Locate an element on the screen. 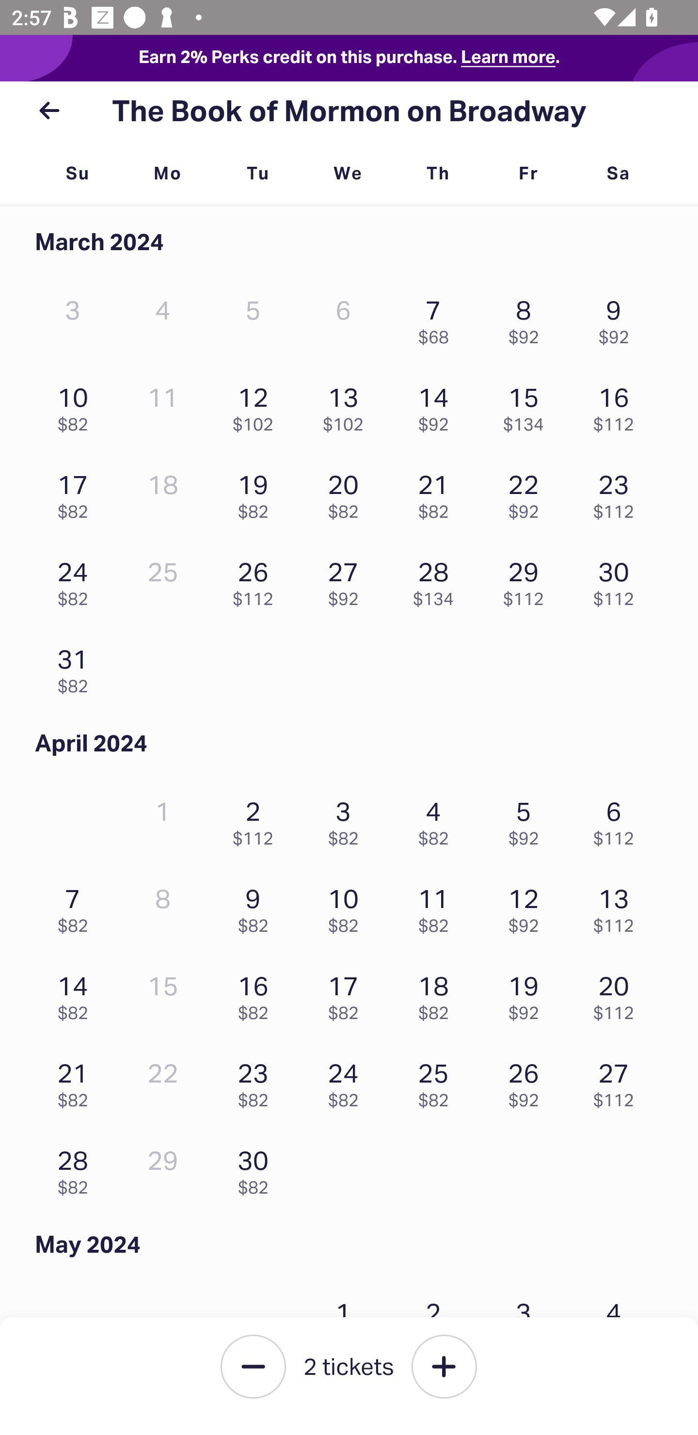  13 $102 is located at coordinates (347, 405).